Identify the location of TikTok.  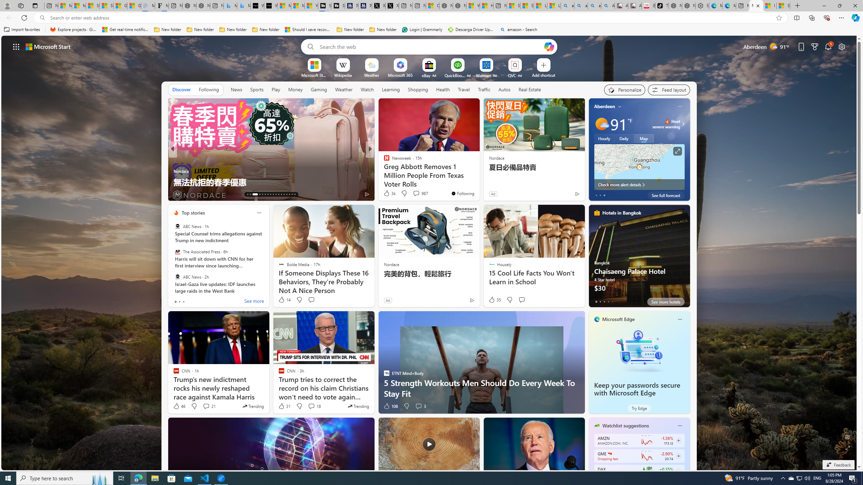
(662, 6).